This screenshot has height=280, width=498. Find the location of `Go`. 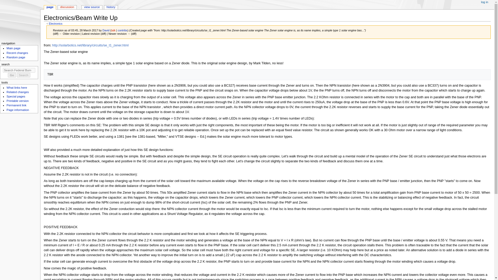

Go is located at coordinates (12, 75).